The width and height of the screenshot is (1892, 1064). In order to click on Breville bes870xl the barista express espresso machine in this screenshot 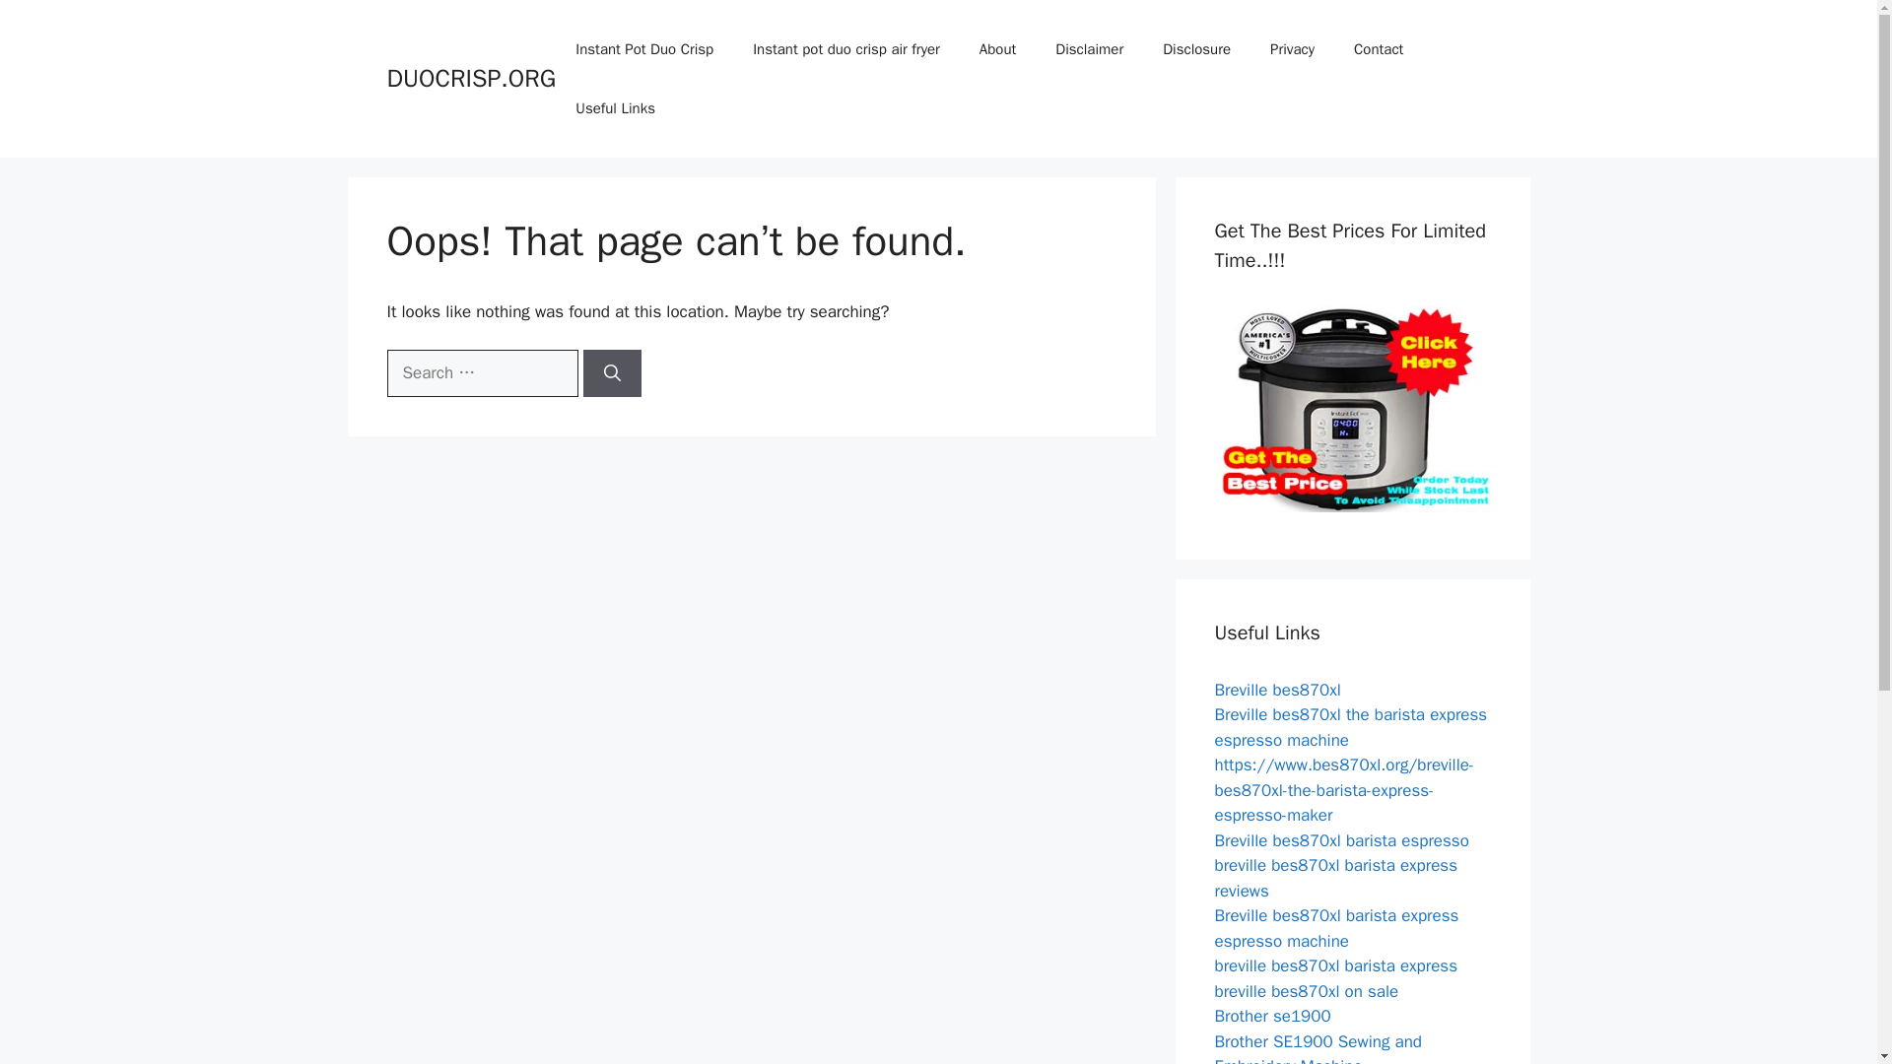, I will do `click(1350, 727)`.